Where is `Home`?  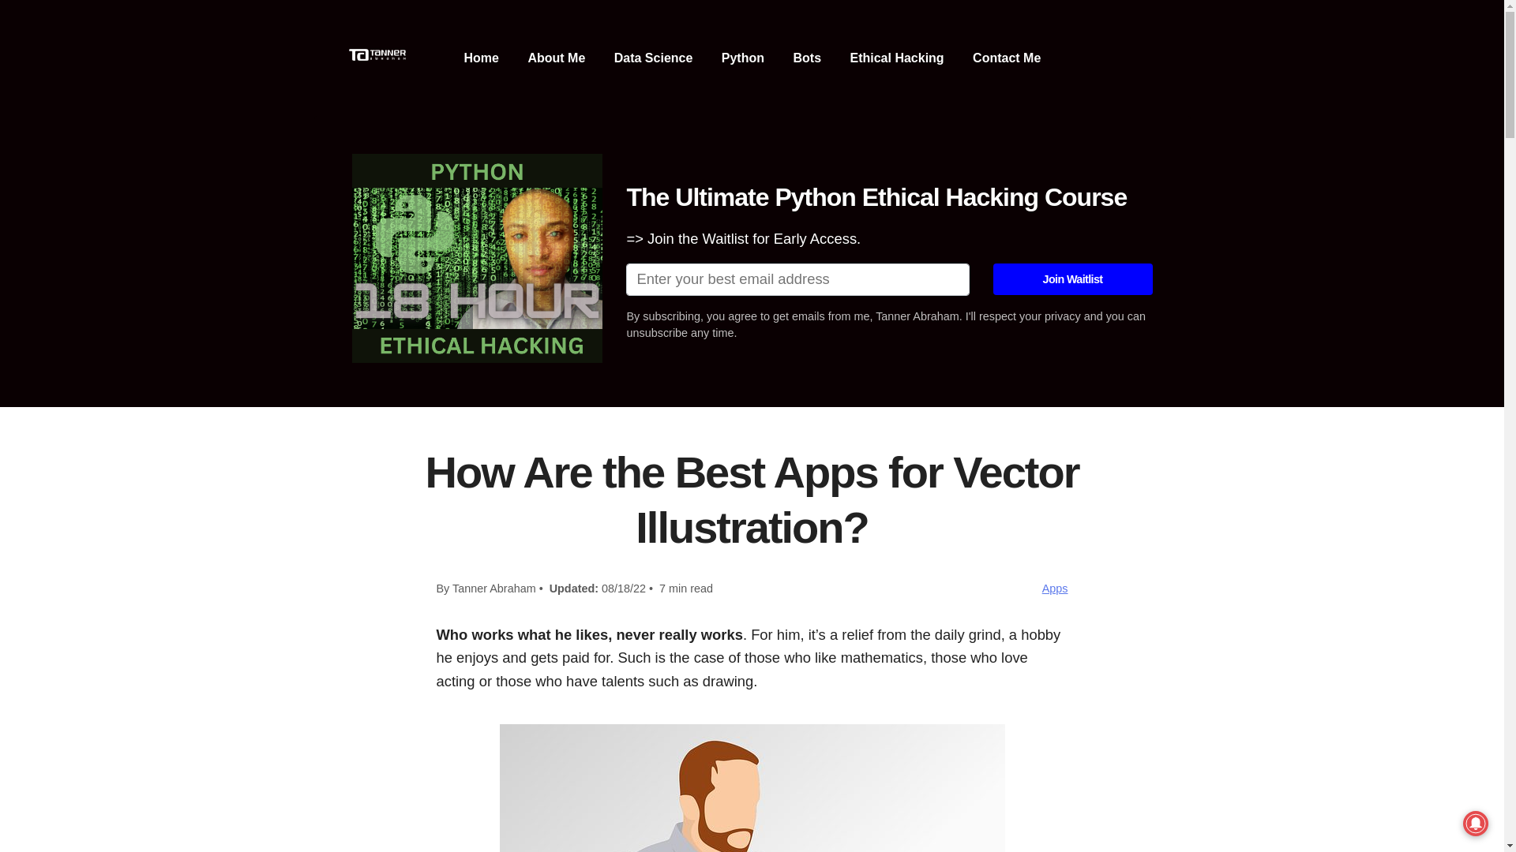 Home is located at coordinates (481, 58).